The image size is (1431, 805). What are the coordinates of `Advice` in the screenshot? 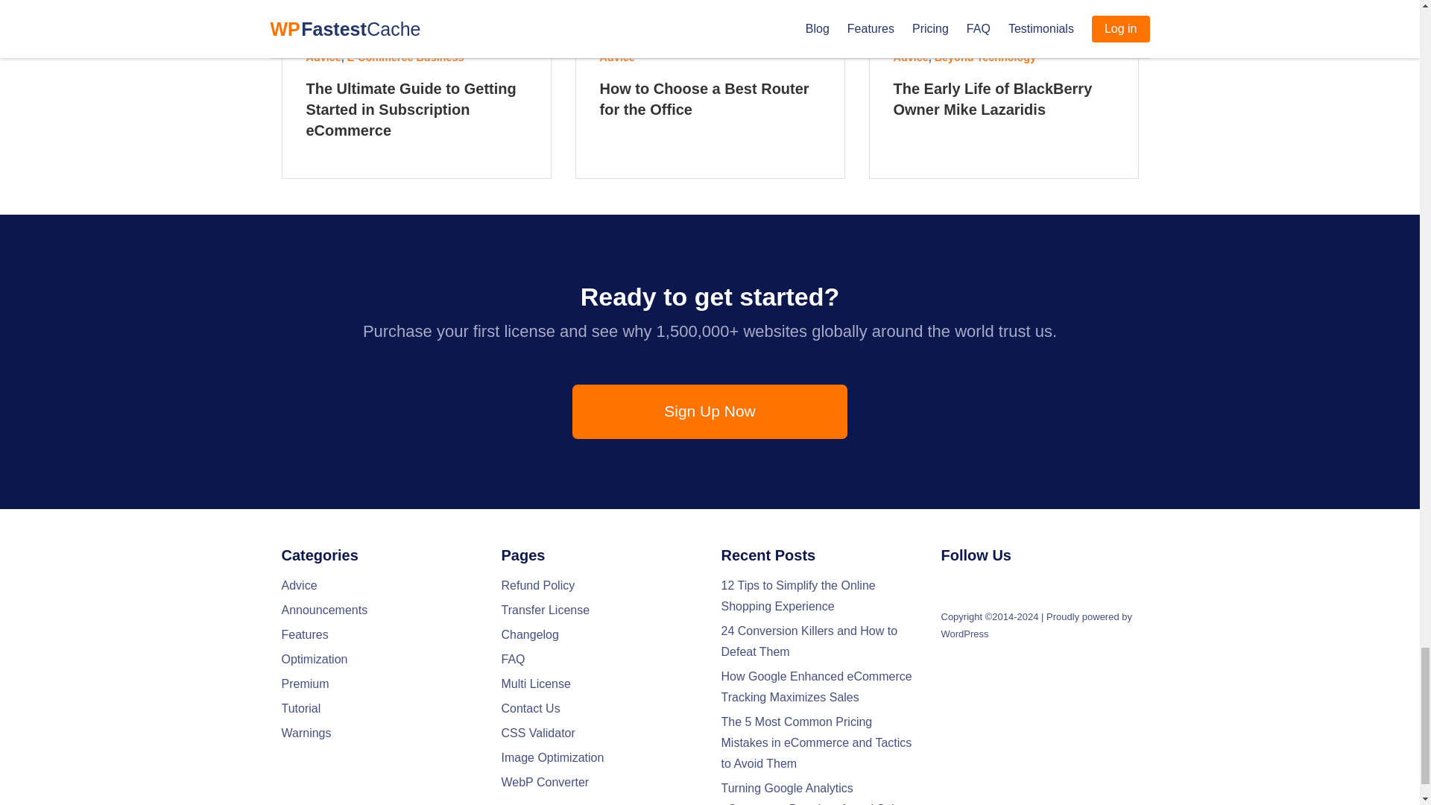 It's located at (323, 57).